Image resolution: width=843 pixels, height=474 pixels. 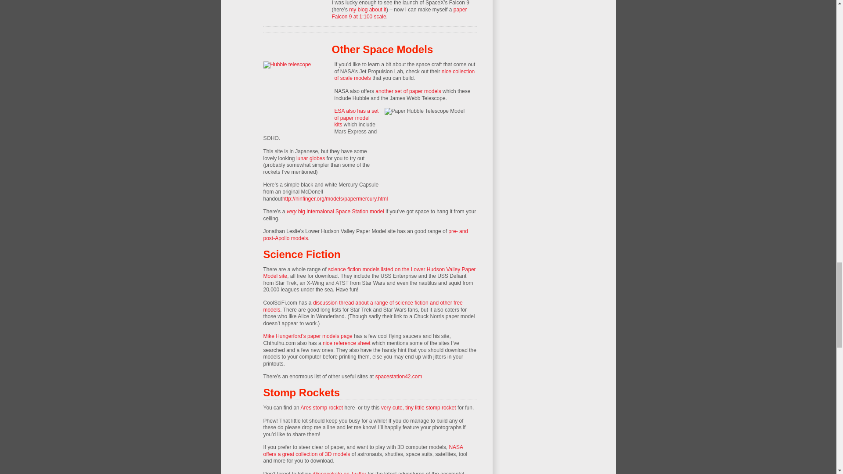 I want to click on paper Falcon 9 at 1:100 scale, so click(x=400, y=13).